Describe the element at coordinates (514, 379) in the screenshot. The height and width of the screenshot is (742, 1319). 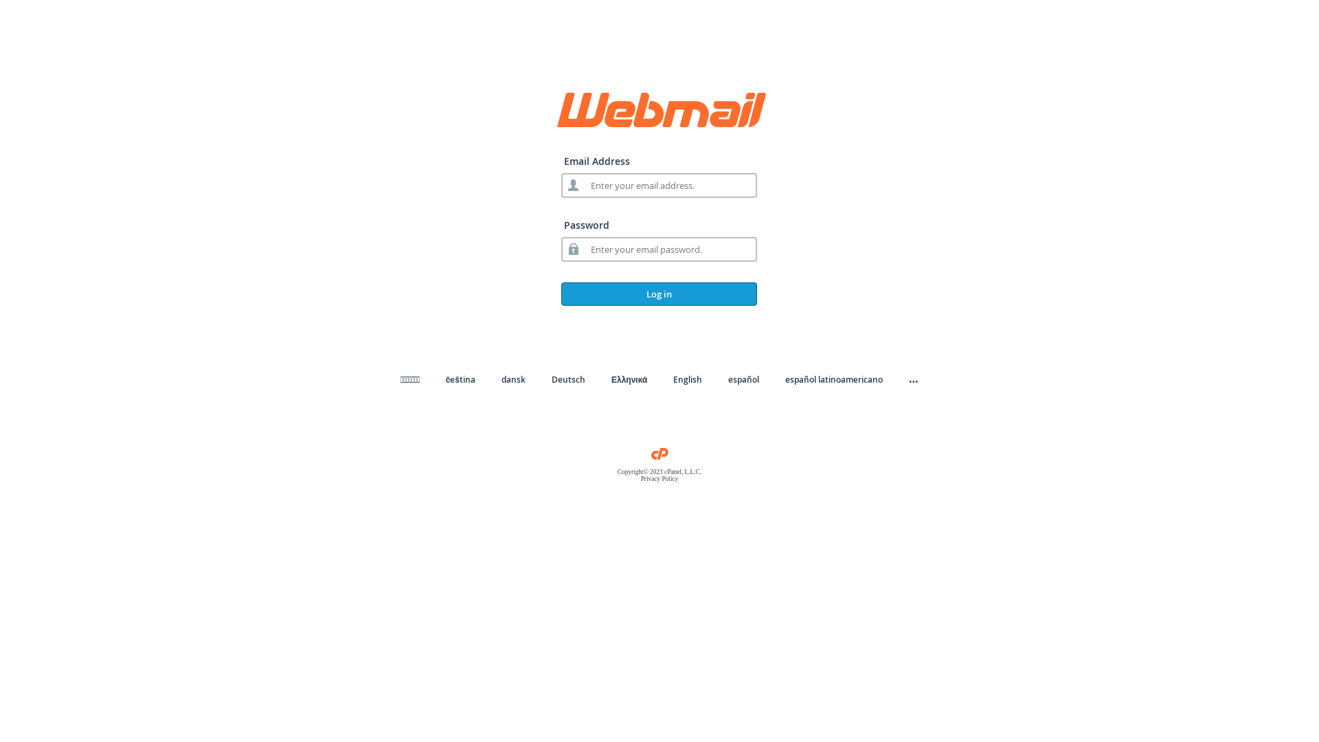
I see `dansk` at that location.